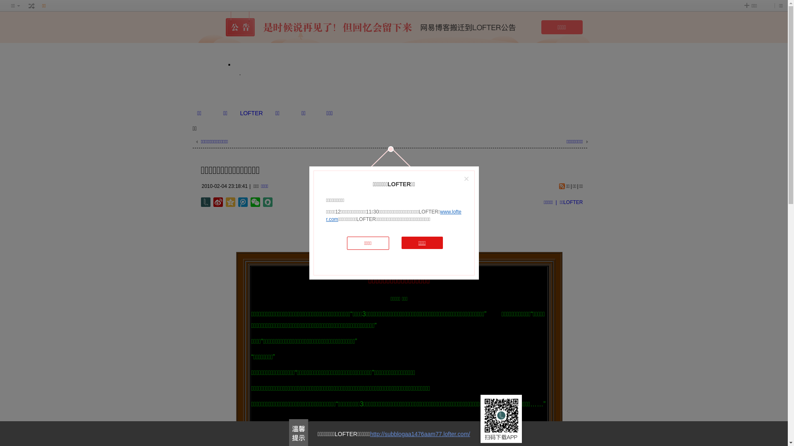 Image resolution: width=794 pixels, height=446 pixels. I want to click on  , so click(32, 6).